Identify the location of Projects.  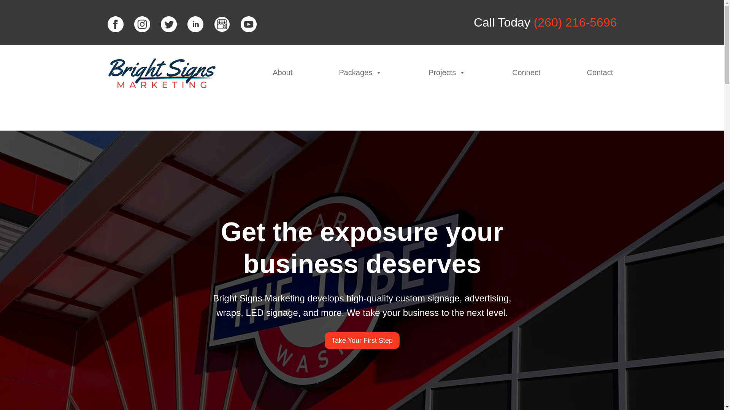
(447, 72).